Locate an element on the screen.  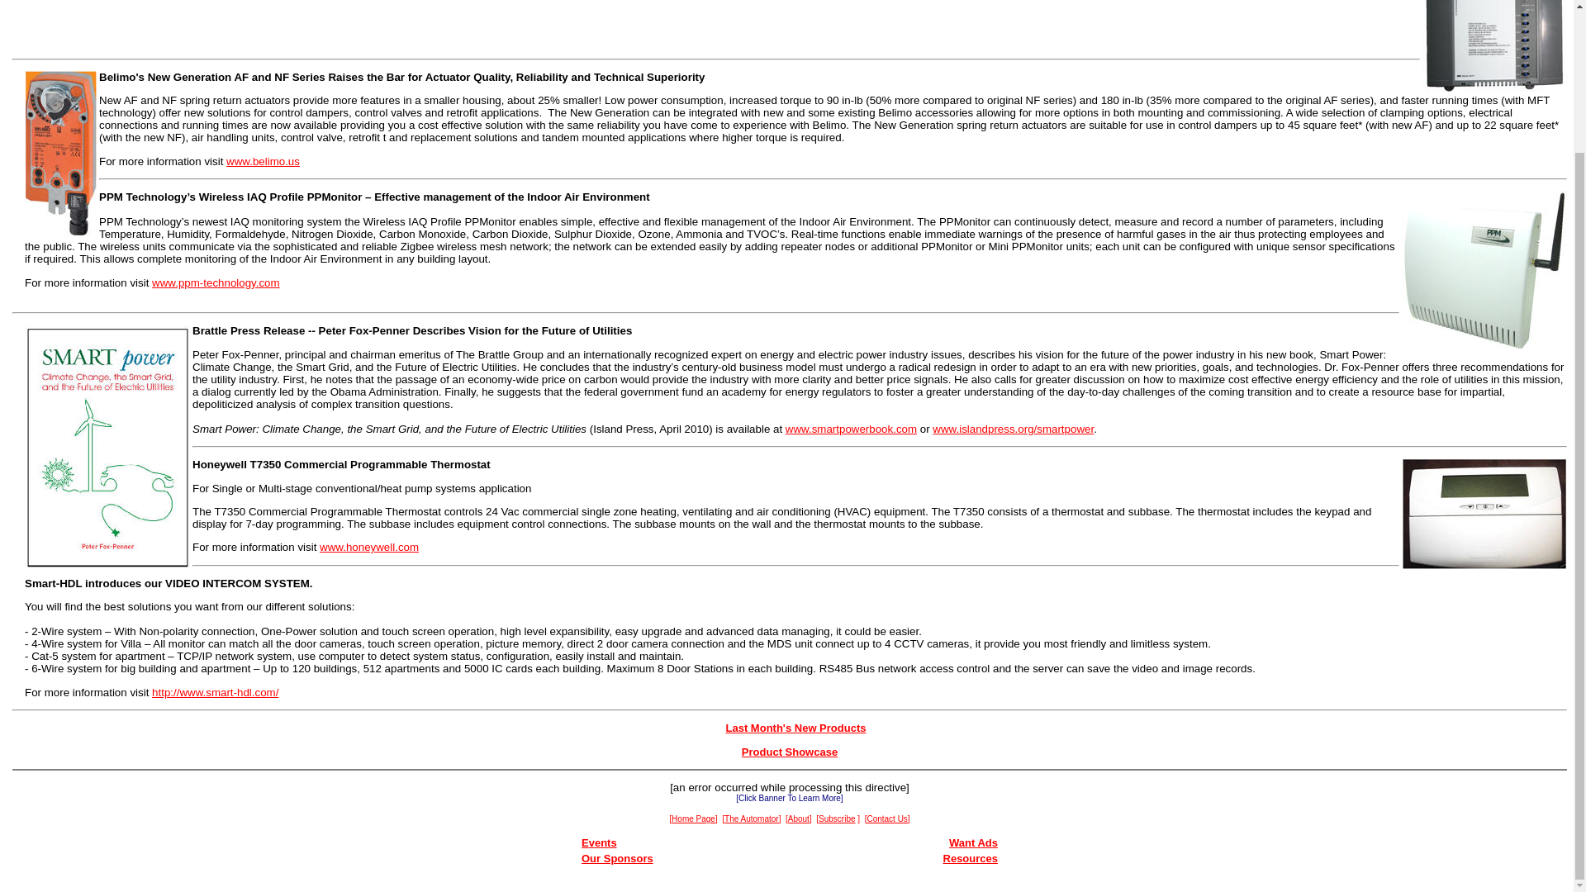
Events is located at coordinates (599, 842).